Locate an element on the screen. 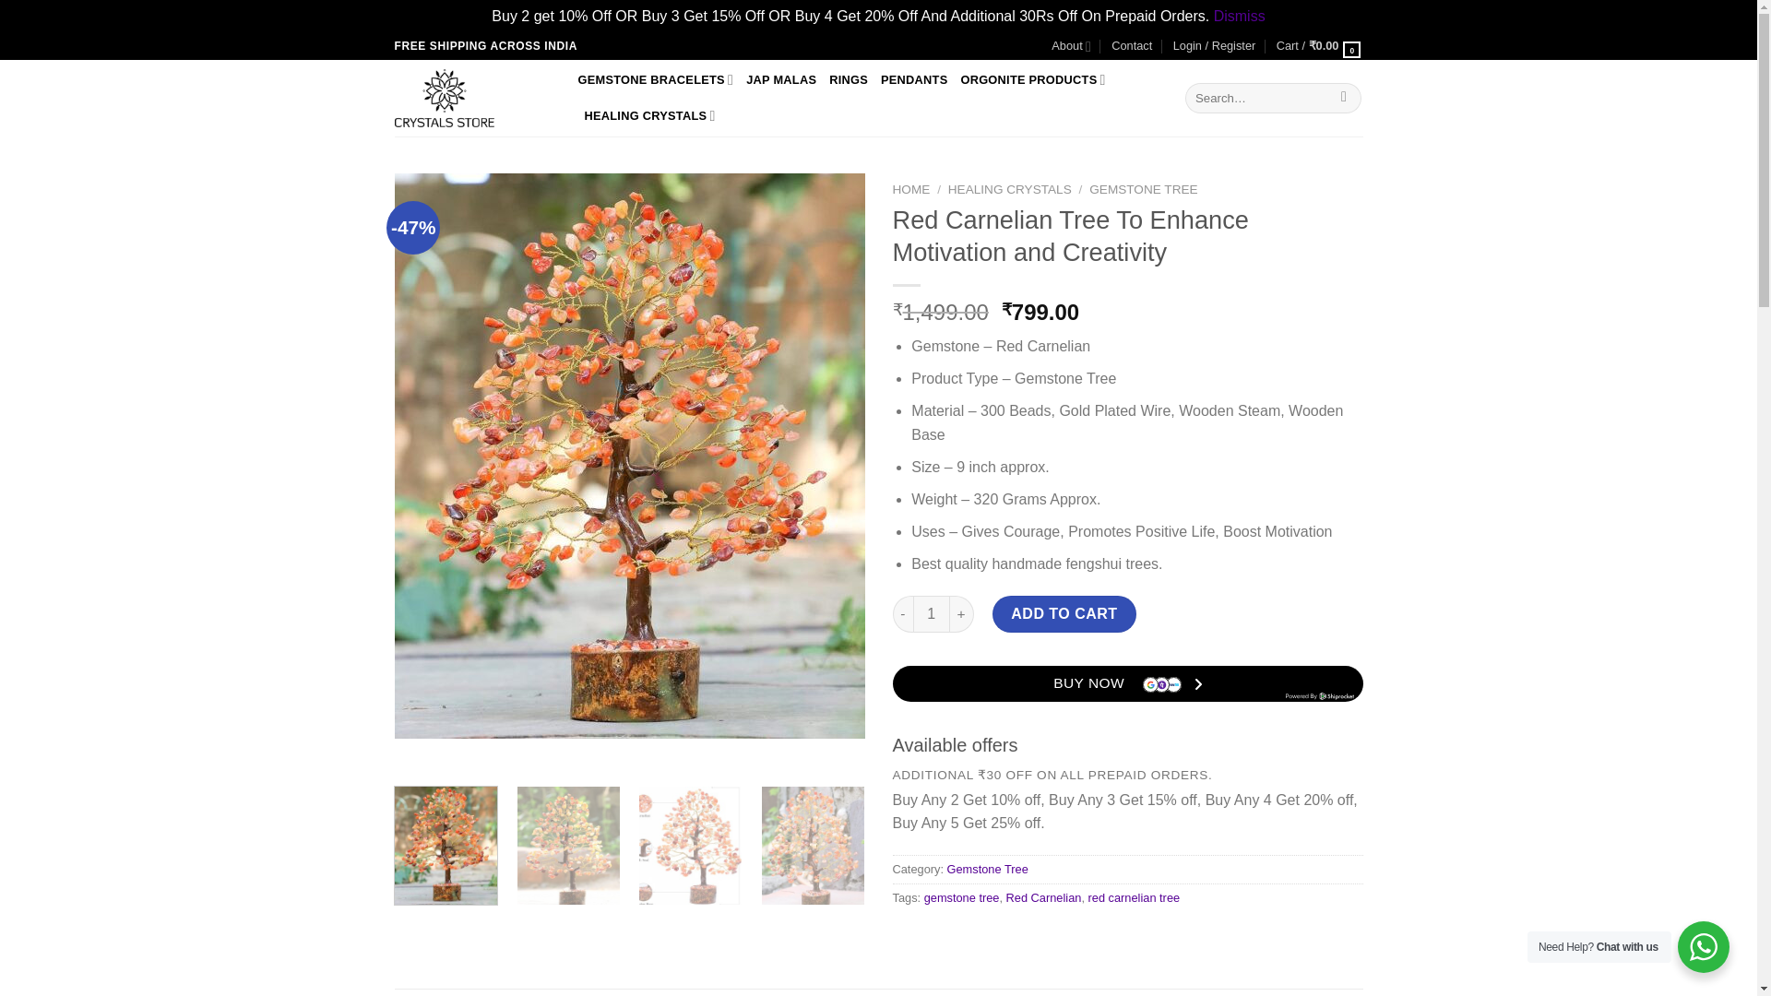 The image size is (1771, 996). JAP MALAS is located at coordinates (780, 79).